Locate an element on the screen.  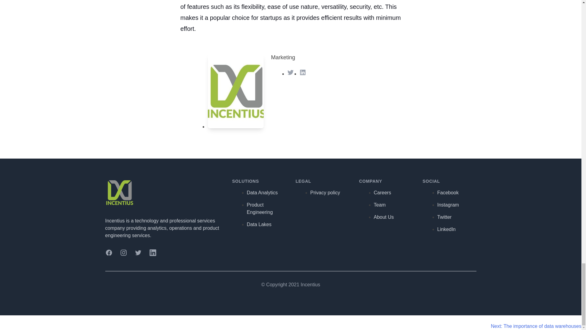
Twitter is located at coordinates (291, 72).